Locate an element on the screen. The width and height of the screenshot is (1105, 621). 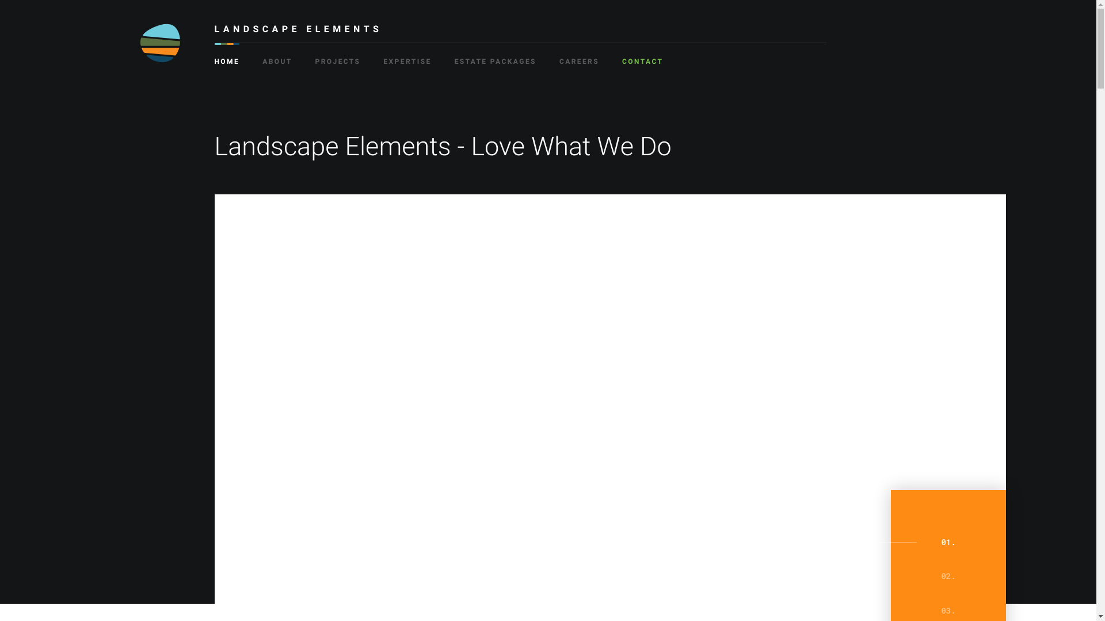
1. is located at coordinates (948, 542).